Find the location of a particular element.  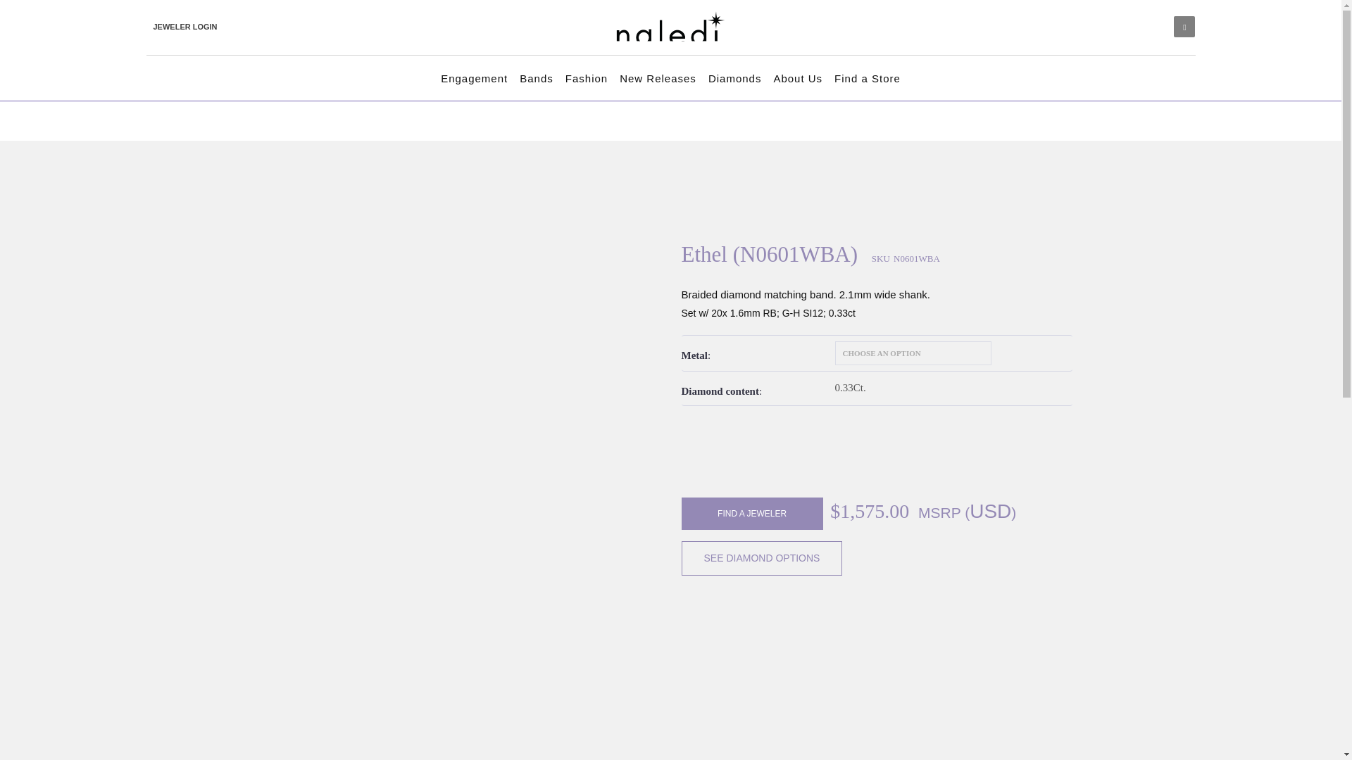

Find a Store is located at coordinates (867, 79).